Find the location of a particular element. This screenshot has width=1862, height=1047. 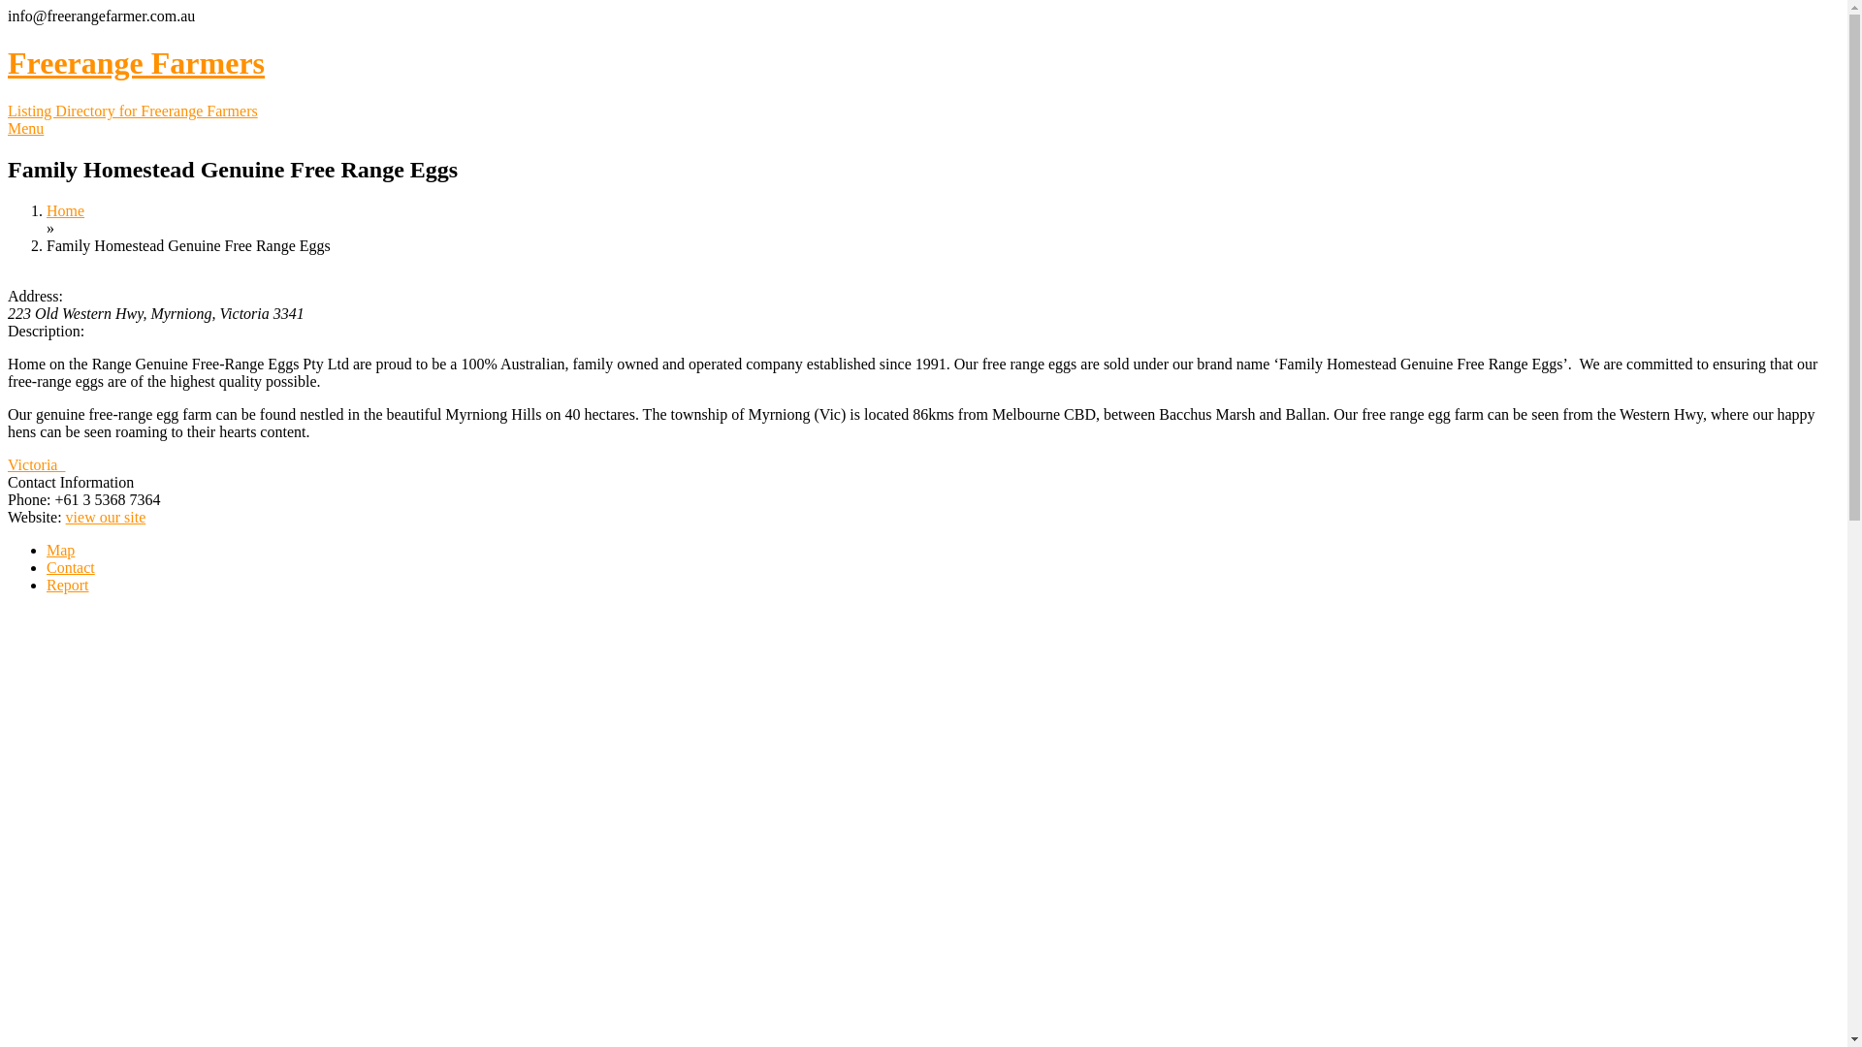

Home is located at coordinates (66, 211).